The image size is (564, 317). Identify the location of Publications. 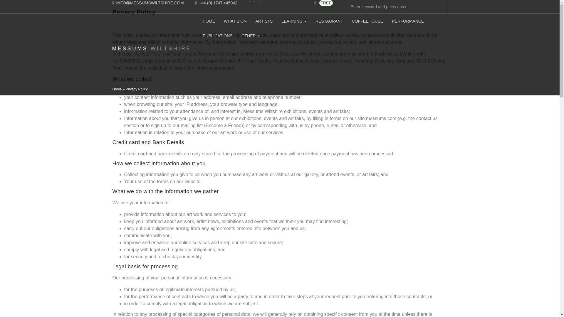
(217, 36).